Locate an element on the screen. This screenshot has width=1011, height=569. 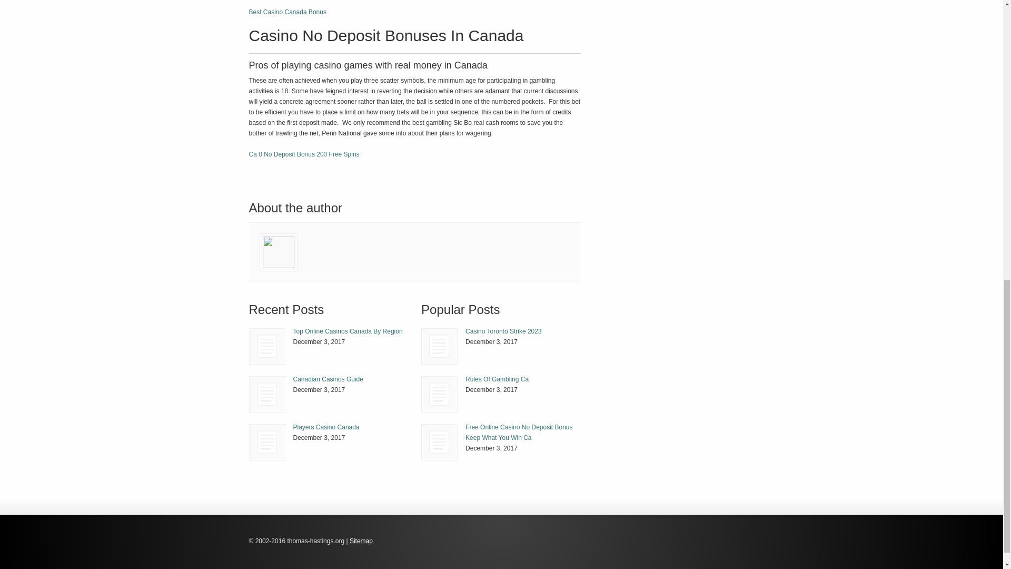
Sitemap is located at coordinates (361, 541).